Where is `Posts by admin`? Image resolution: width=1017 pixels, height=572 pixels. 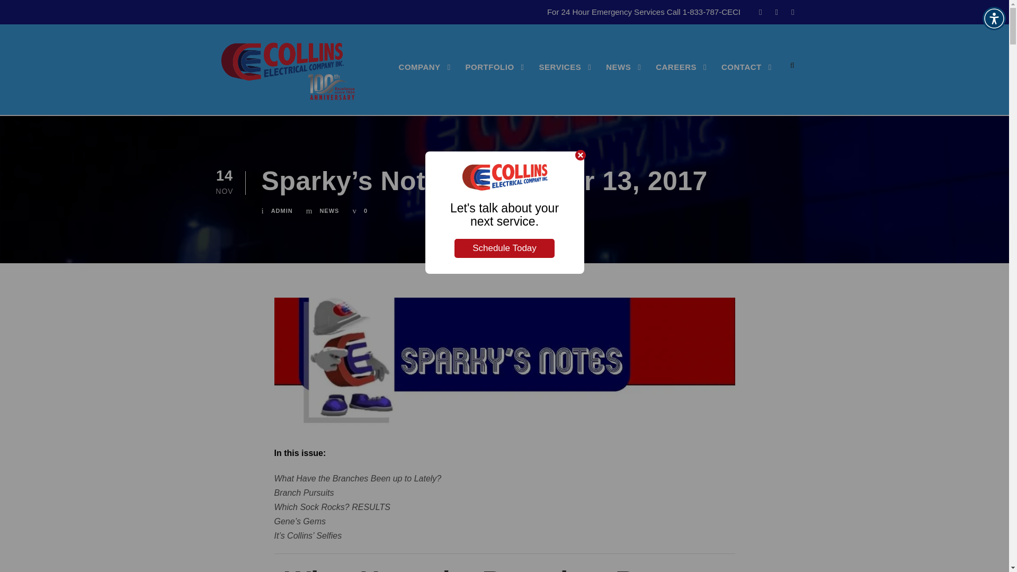
Posts by admin is located at coordinates (282, 211).